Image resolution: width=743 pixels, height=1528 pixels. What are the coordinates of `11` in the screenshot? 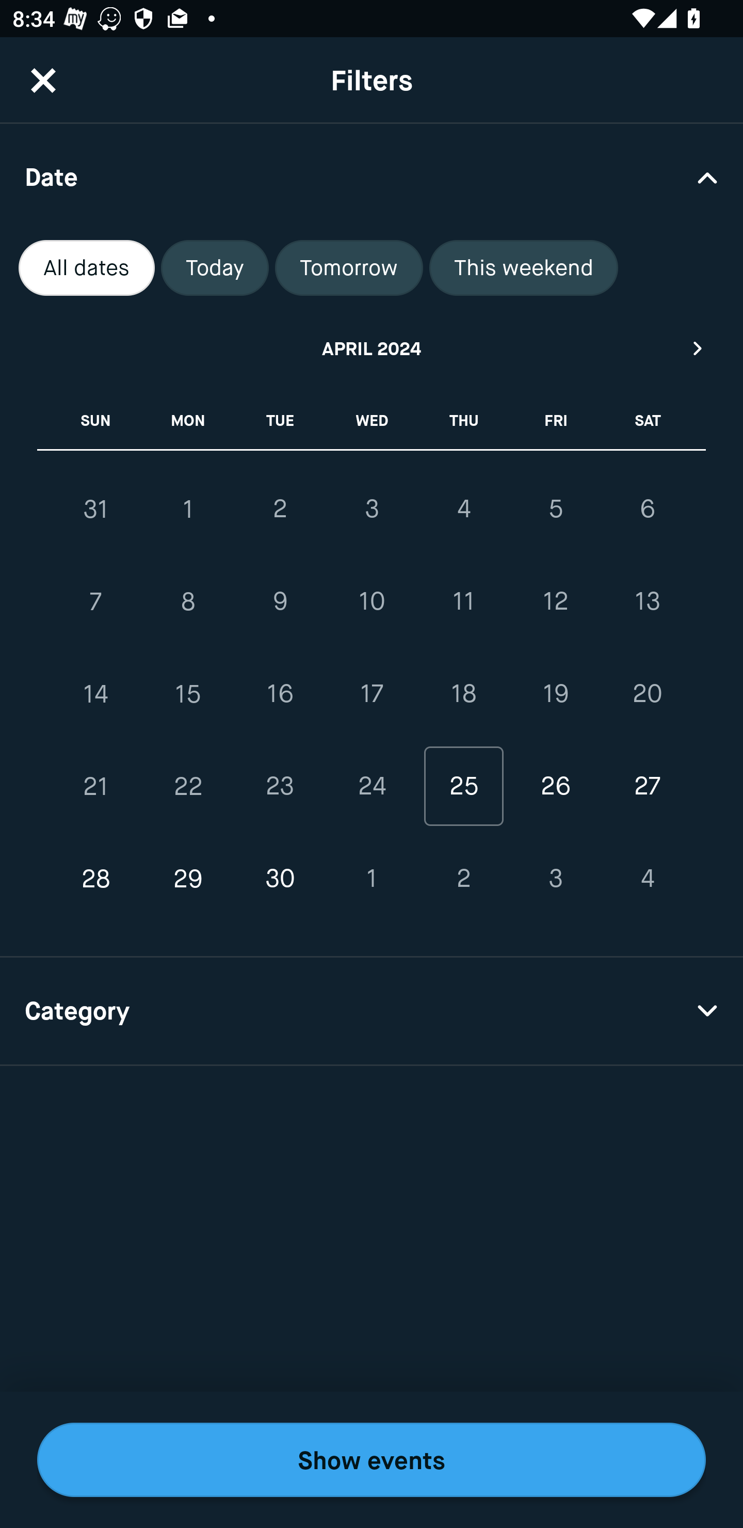 It's located at (463, 602).